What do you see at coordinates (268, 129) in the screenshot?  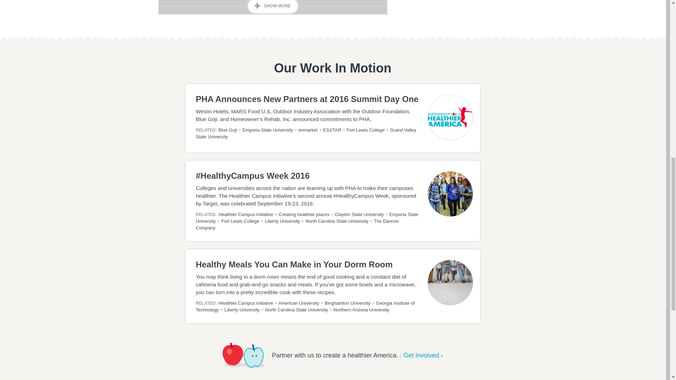 I see `Emporia State University` at bounding box center [268, 129].